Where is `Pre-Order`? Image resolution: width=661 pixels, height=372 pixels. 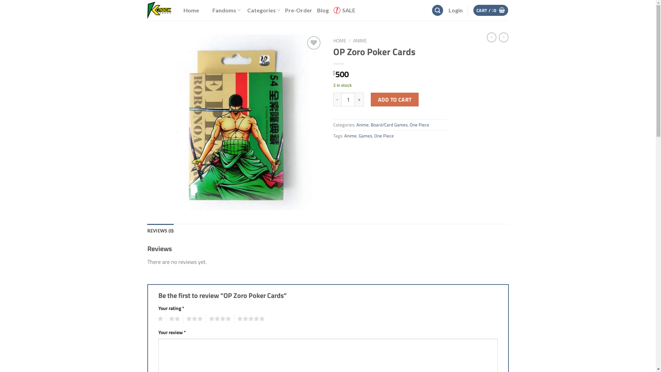 Pre-Order is located at coordinates (299, 10).